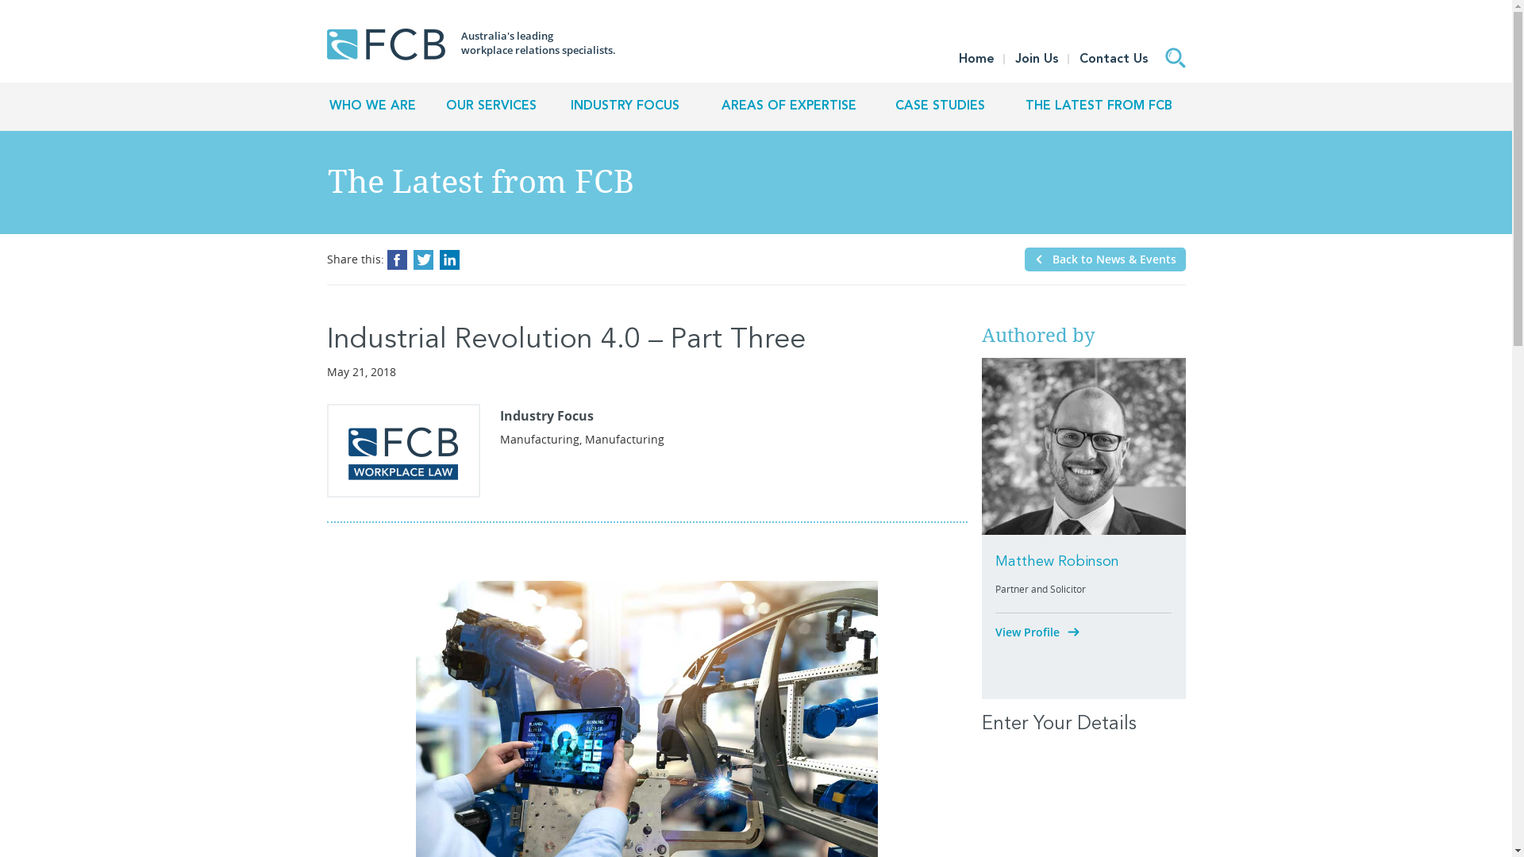 The height and width of the screenshot is (857, 1524). Describe the element at coordinates (449, 260) in the screenshot. I see `LinkedIn` at that location.